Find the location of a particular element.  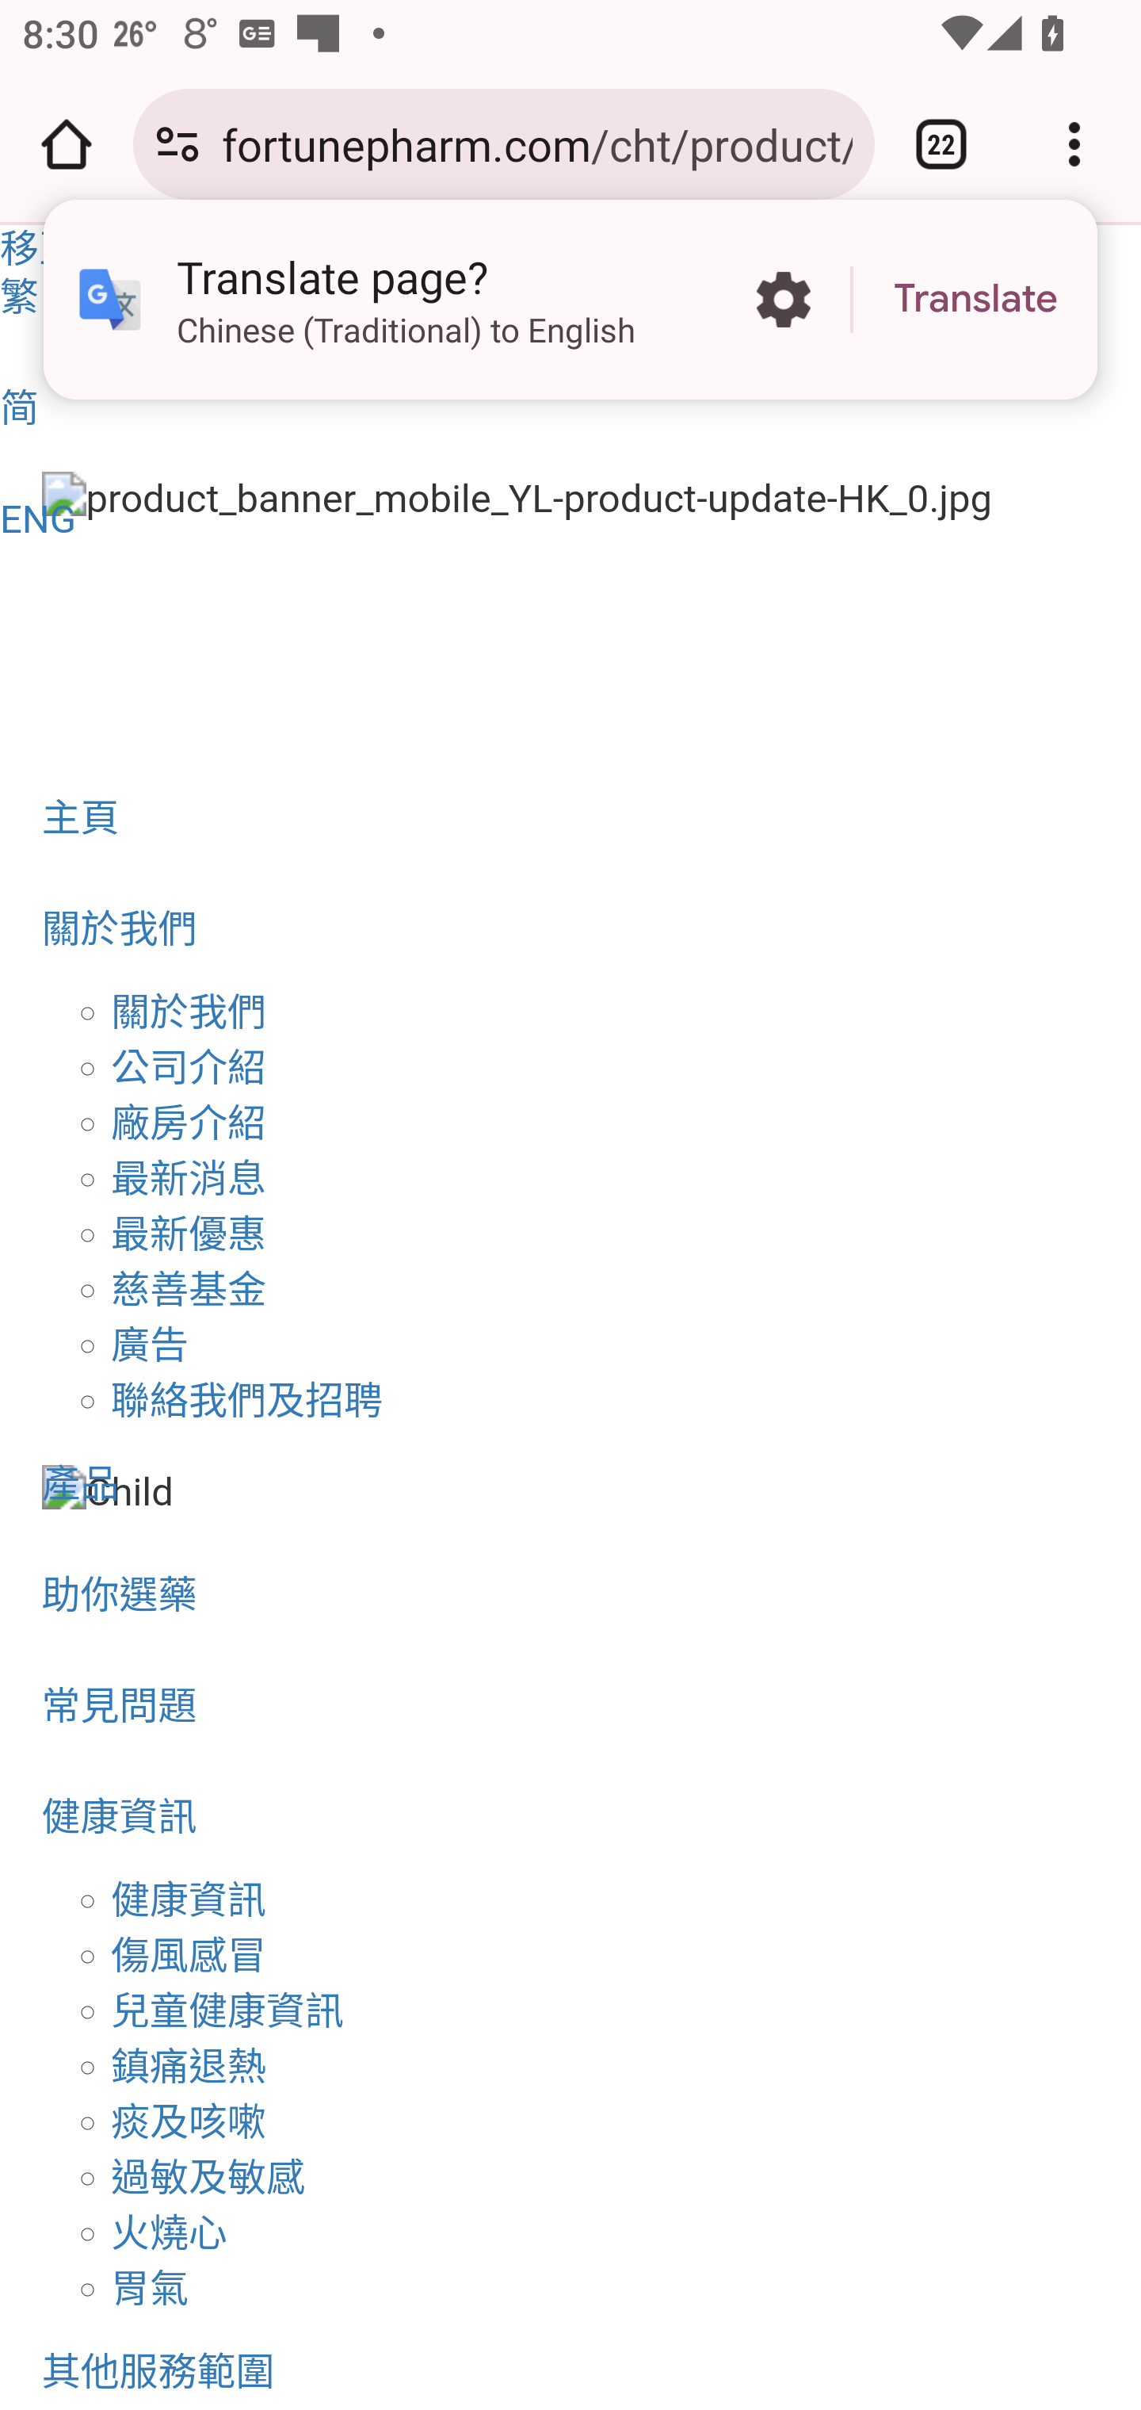

胃氣 is located at coordinates (151, 2288).